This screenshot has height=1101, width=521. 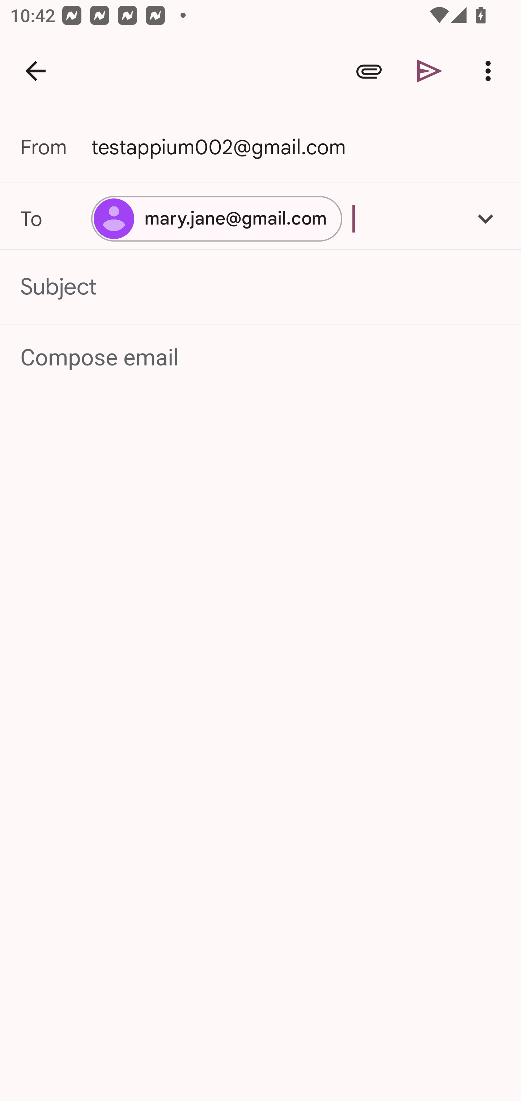 What do you see at coordinates (491, 71) in the screenshot?
I see `More options` at bounding box center [491, 71].